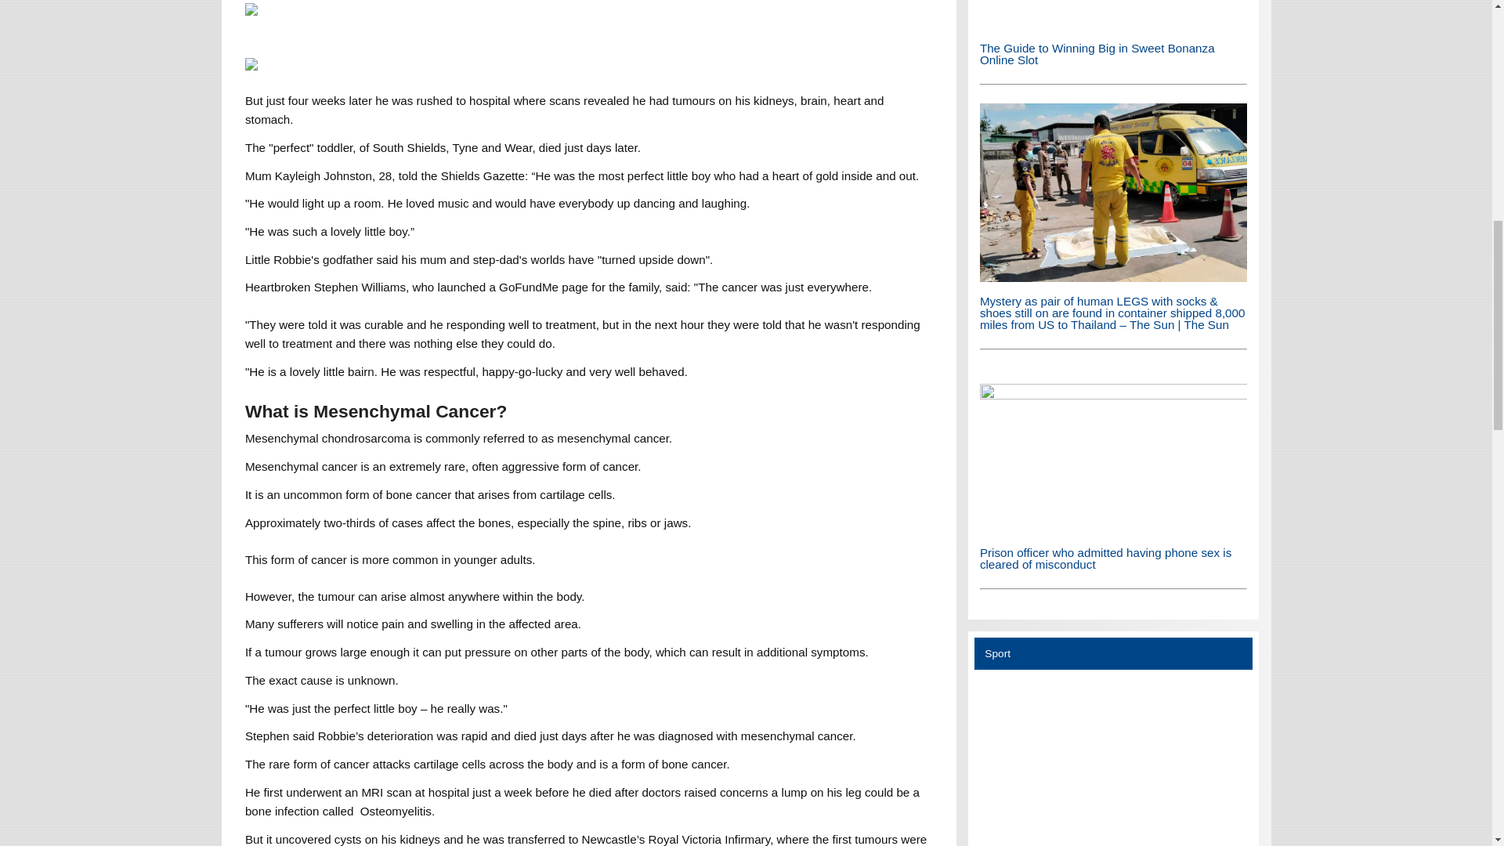 The height and width of the screenshot is (846, 1504). I want to click on The Guide to Winning Big in Sweet Bonanza Online Slot, so click(1113, 23).